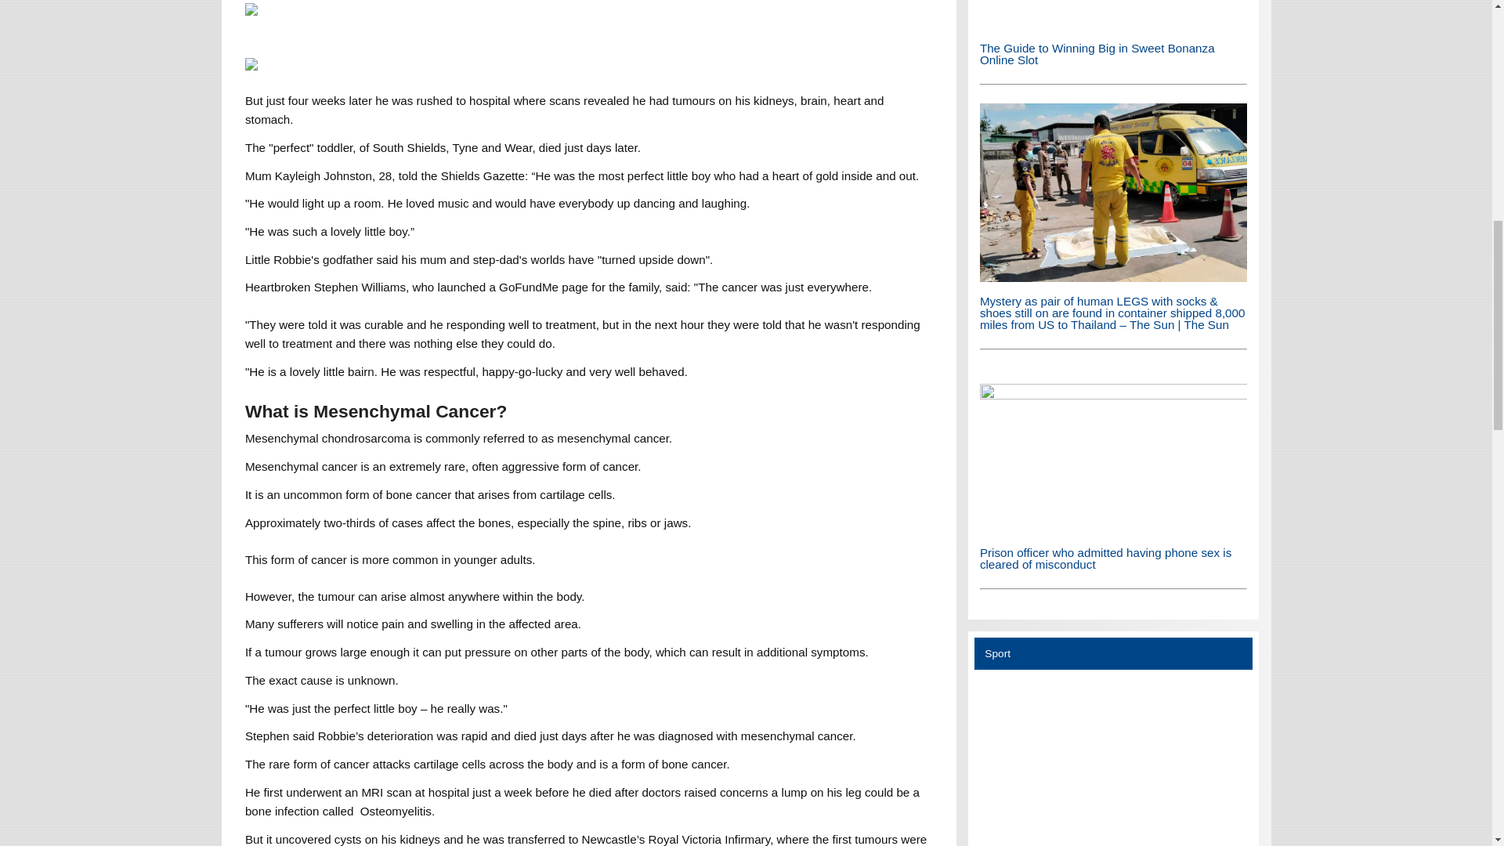 The height and width of the screenshot is (846, 1504). I want to click on The Guide to Winning Big in Sweet Bonanza Online Slot, so click(1113, 23).